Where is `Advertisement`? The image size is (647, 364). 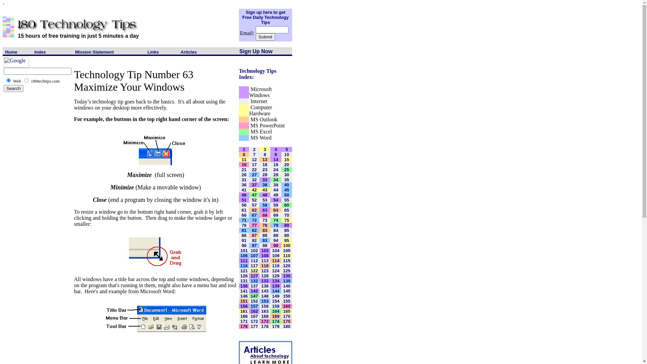
Advertisement is located at coordinates (33, 114).